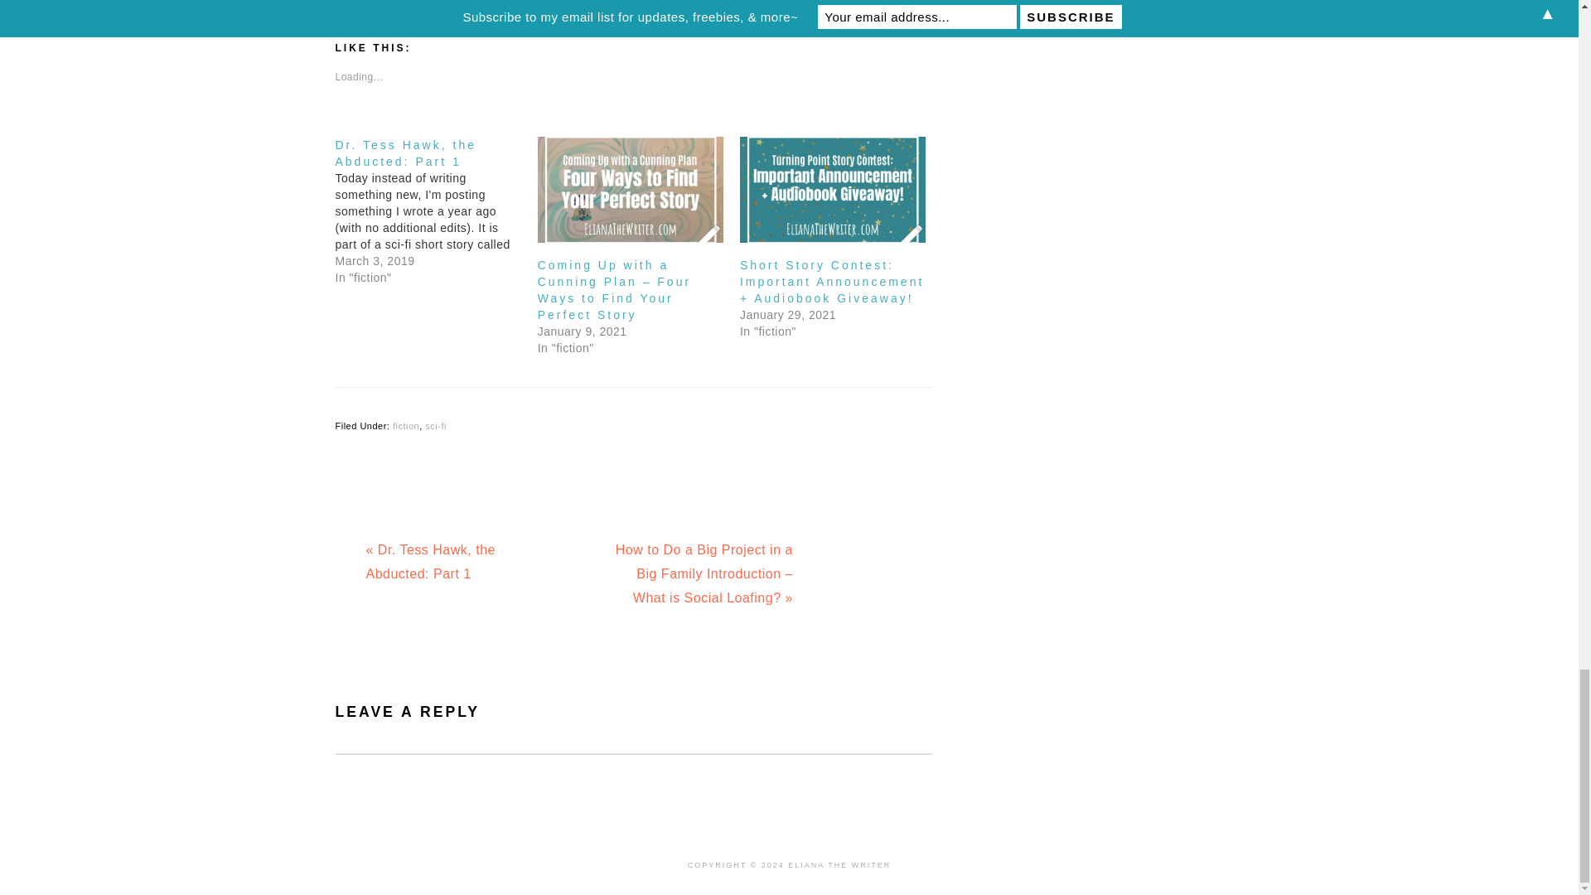  I want to click on X, so click(452, 3).